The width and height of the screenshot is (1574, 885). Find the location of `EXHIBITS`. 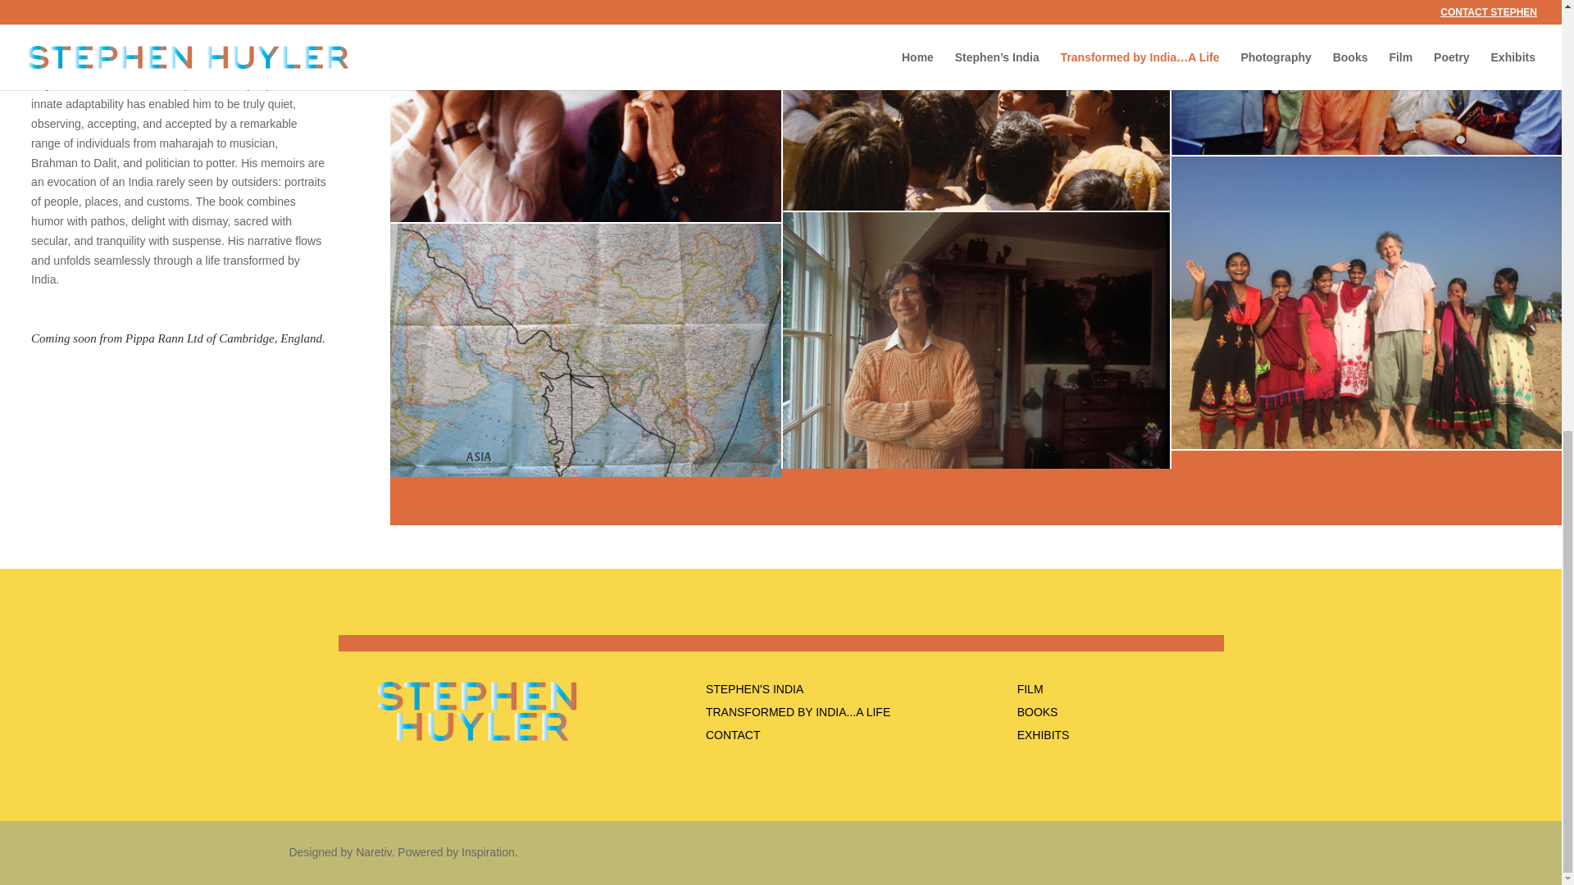

EXHIBITS is located at coordinates (1043, 734).